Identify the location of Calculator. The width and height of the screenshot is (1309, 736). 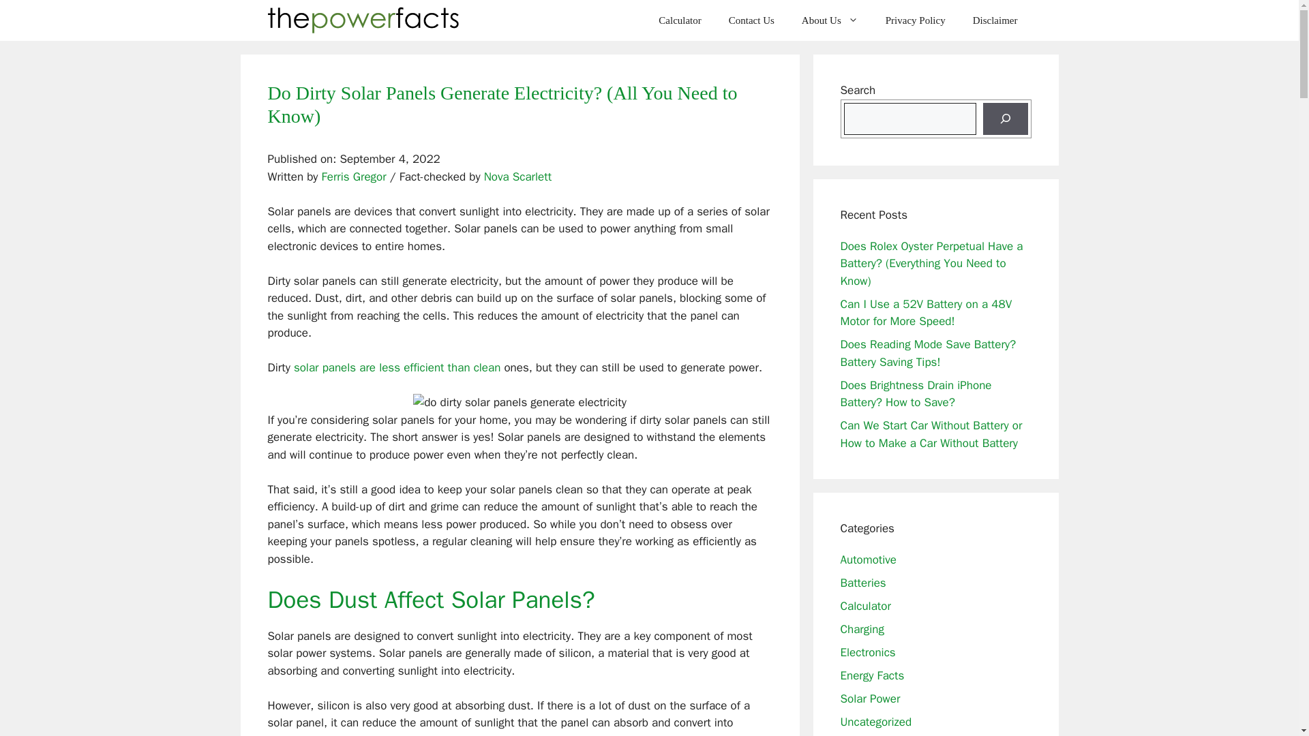
(680, 20).